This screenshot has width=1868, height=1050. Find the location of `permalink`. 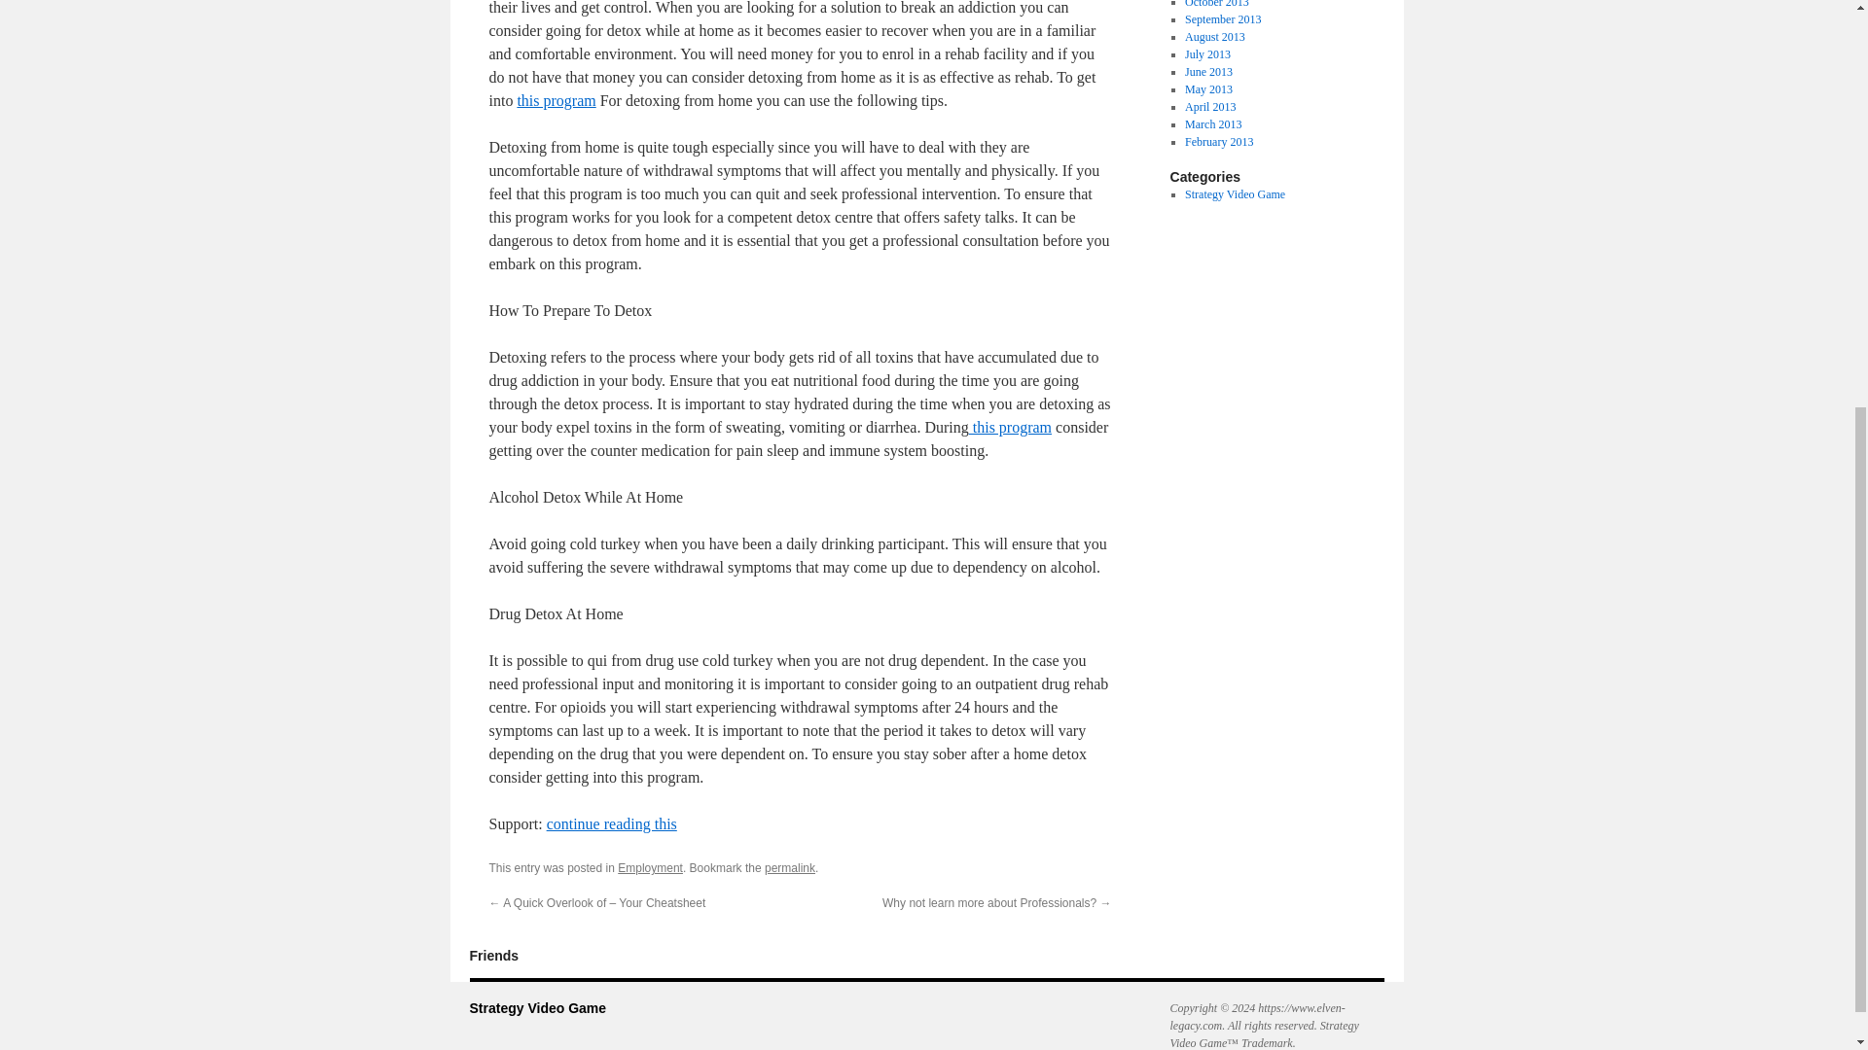

permalink is located at coordinates (789, 867).